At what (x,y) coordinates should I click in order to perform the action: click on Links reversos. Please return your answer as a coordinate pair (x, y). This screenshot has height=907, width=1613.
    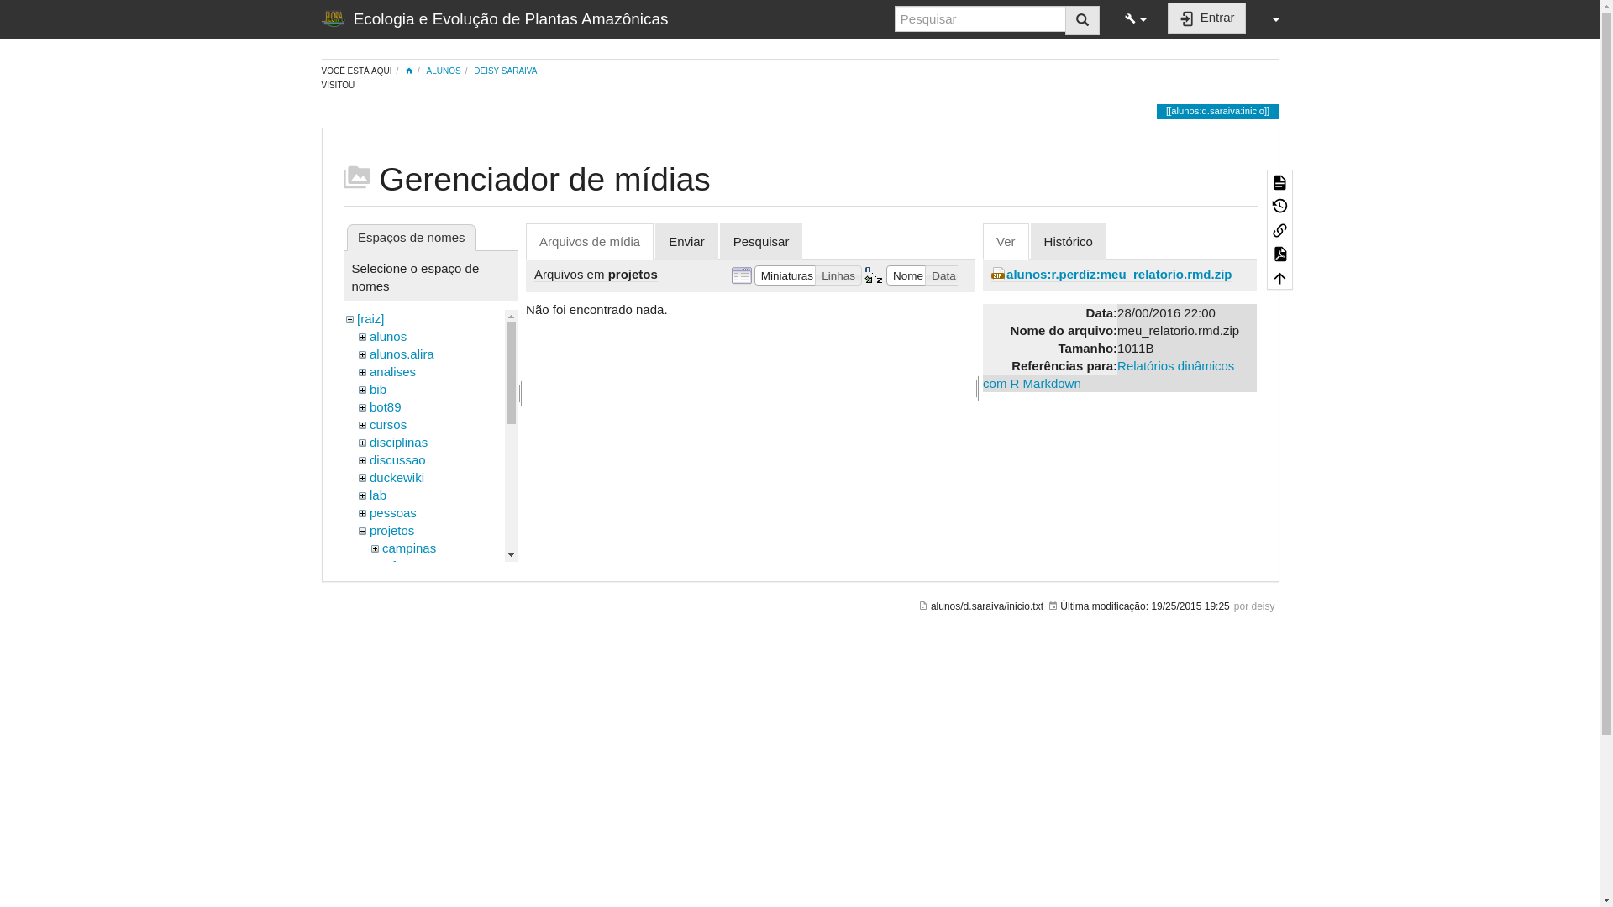
    Looking at the image, I should click on (1279, 230).